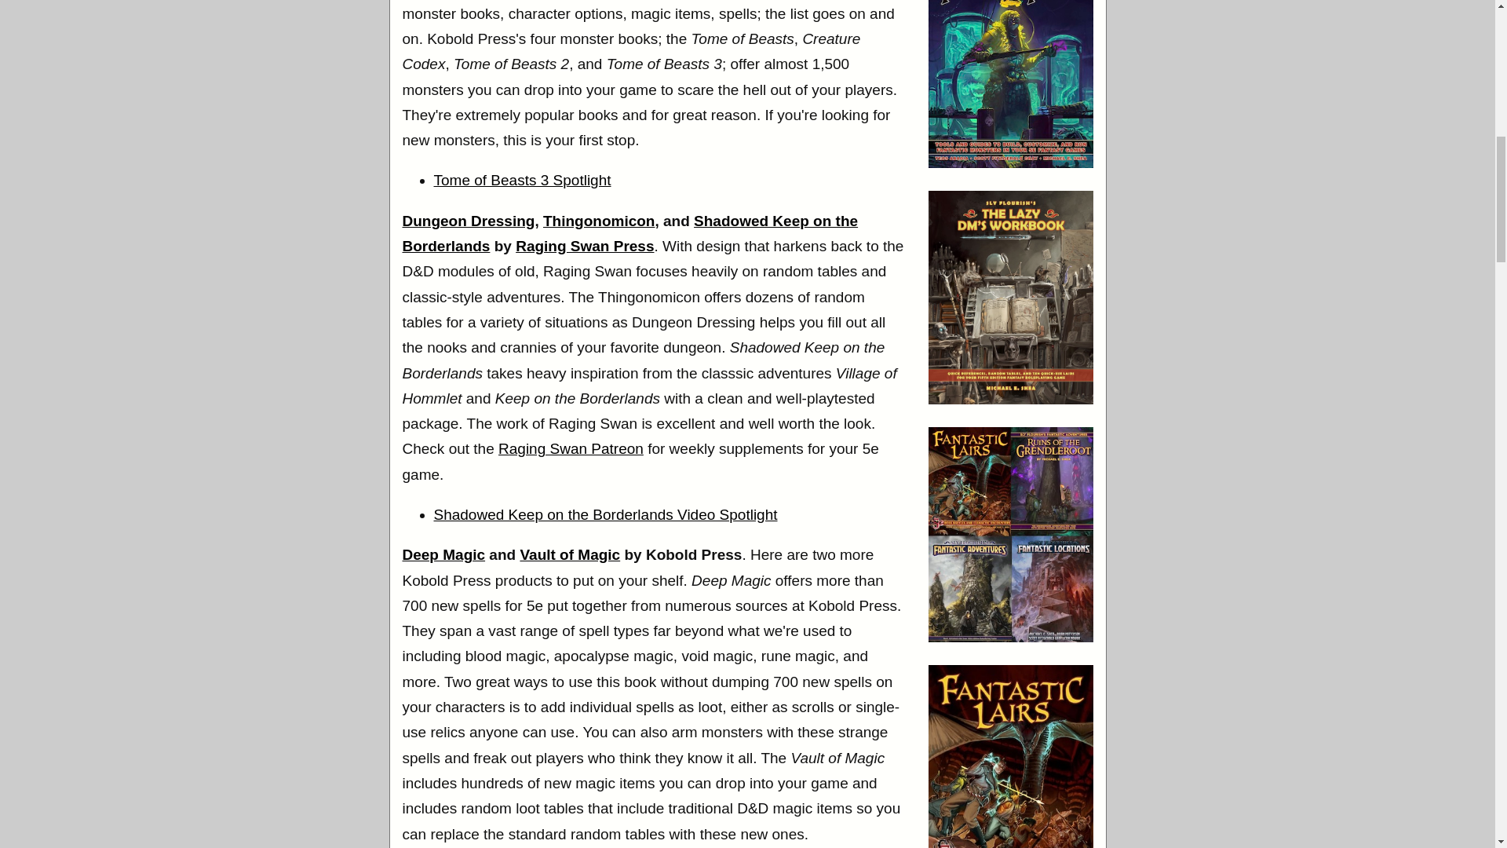  What do you see at coordinates (605, 514) in the screenshot?
I see `Shadowed Keep on the Borderlands Video Spotlight` at bounding box center [605, 514].